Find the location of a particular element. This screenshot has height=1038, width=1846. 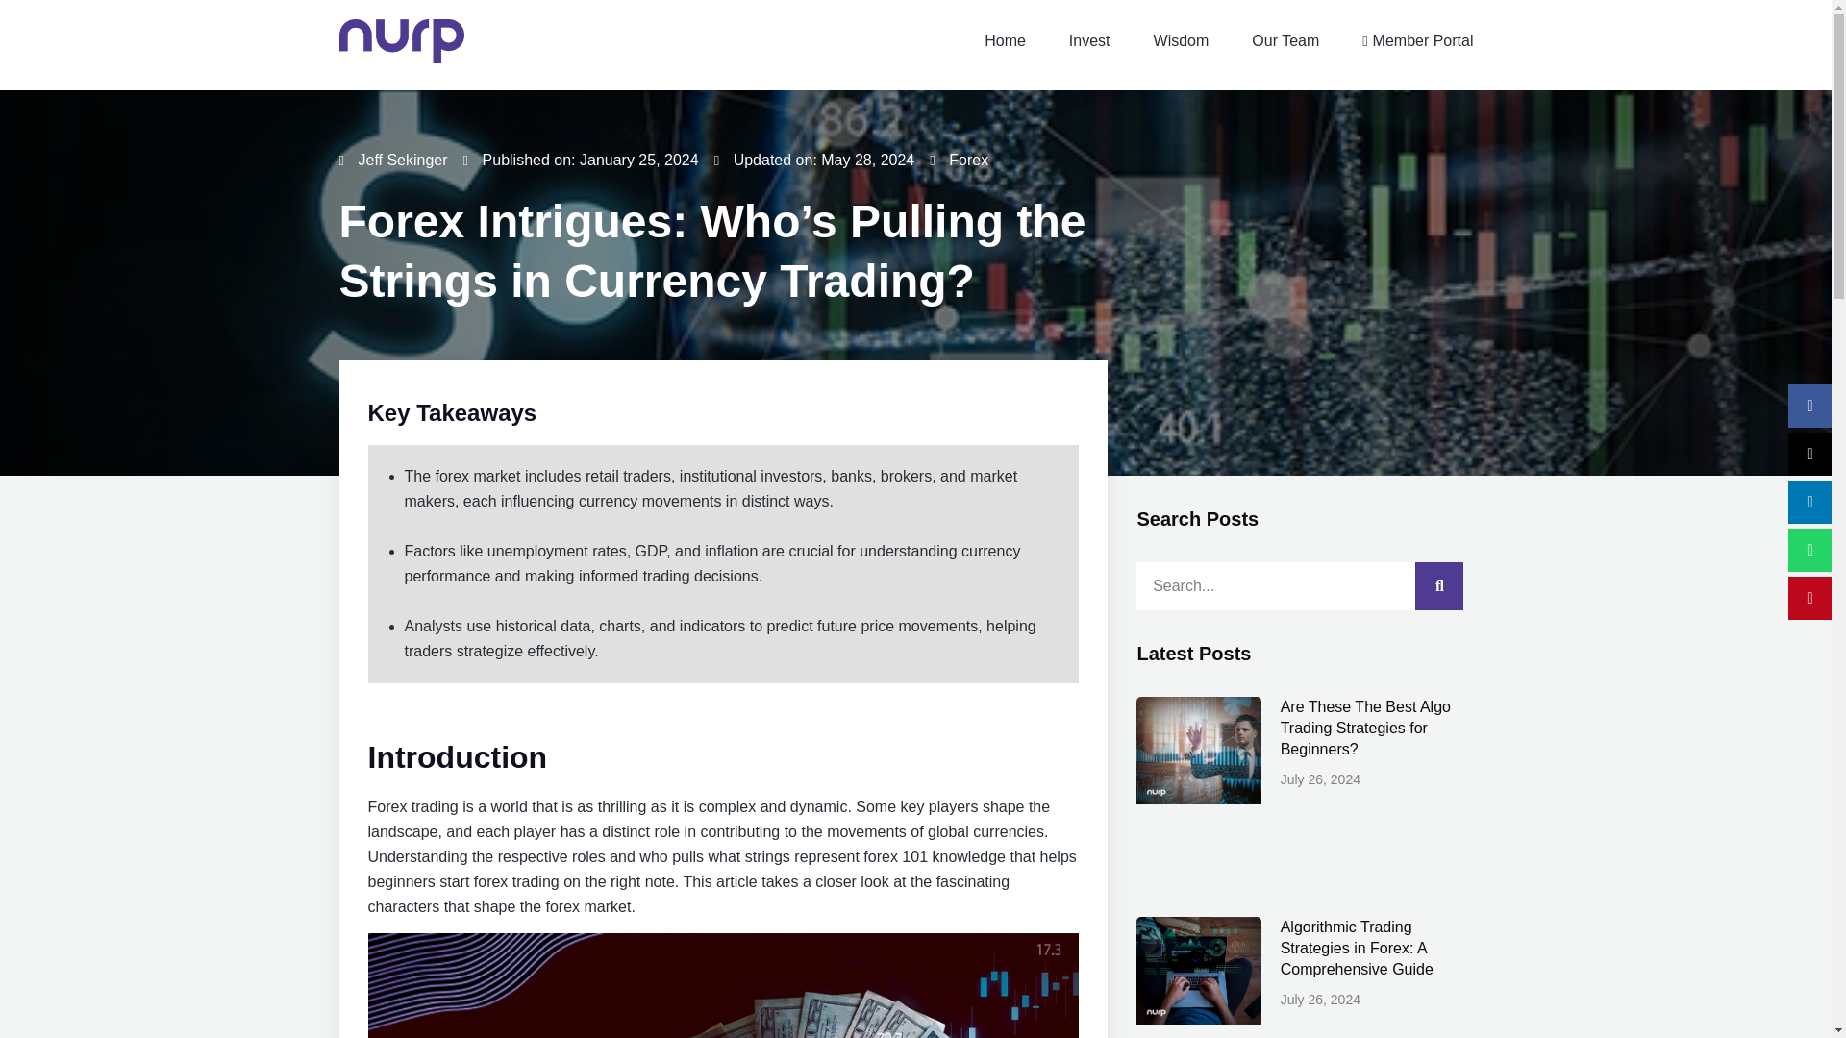

 Member Portal is located at coordinates (1417, 41).